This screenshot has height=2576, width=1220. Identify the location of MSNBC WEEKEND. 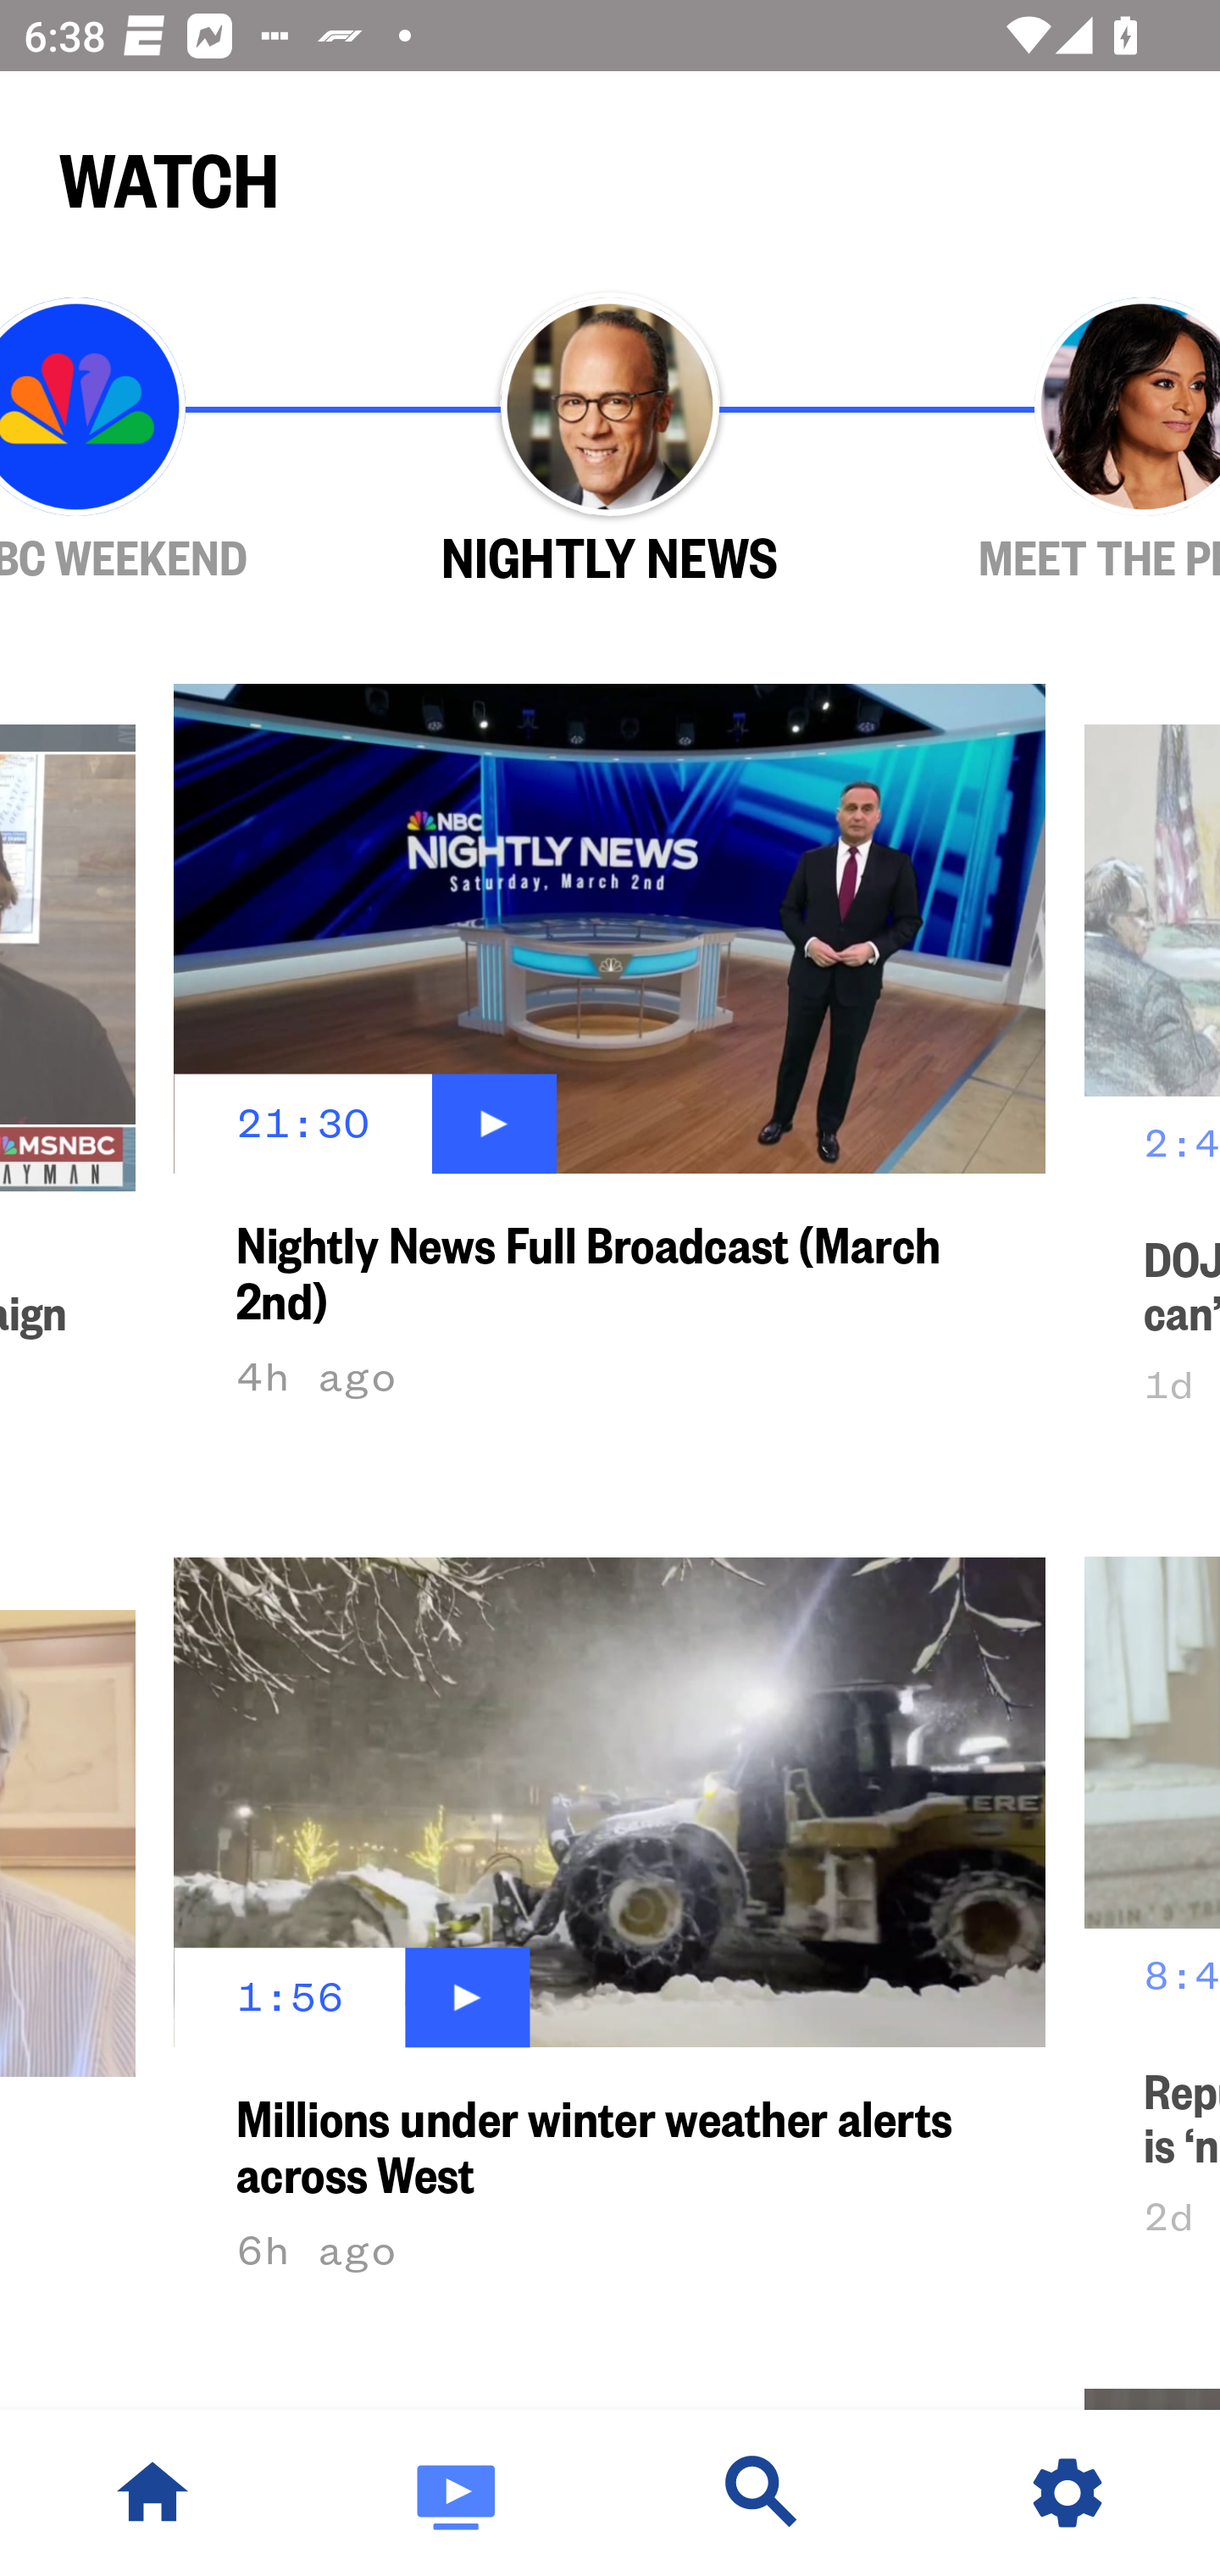
(171, 441).